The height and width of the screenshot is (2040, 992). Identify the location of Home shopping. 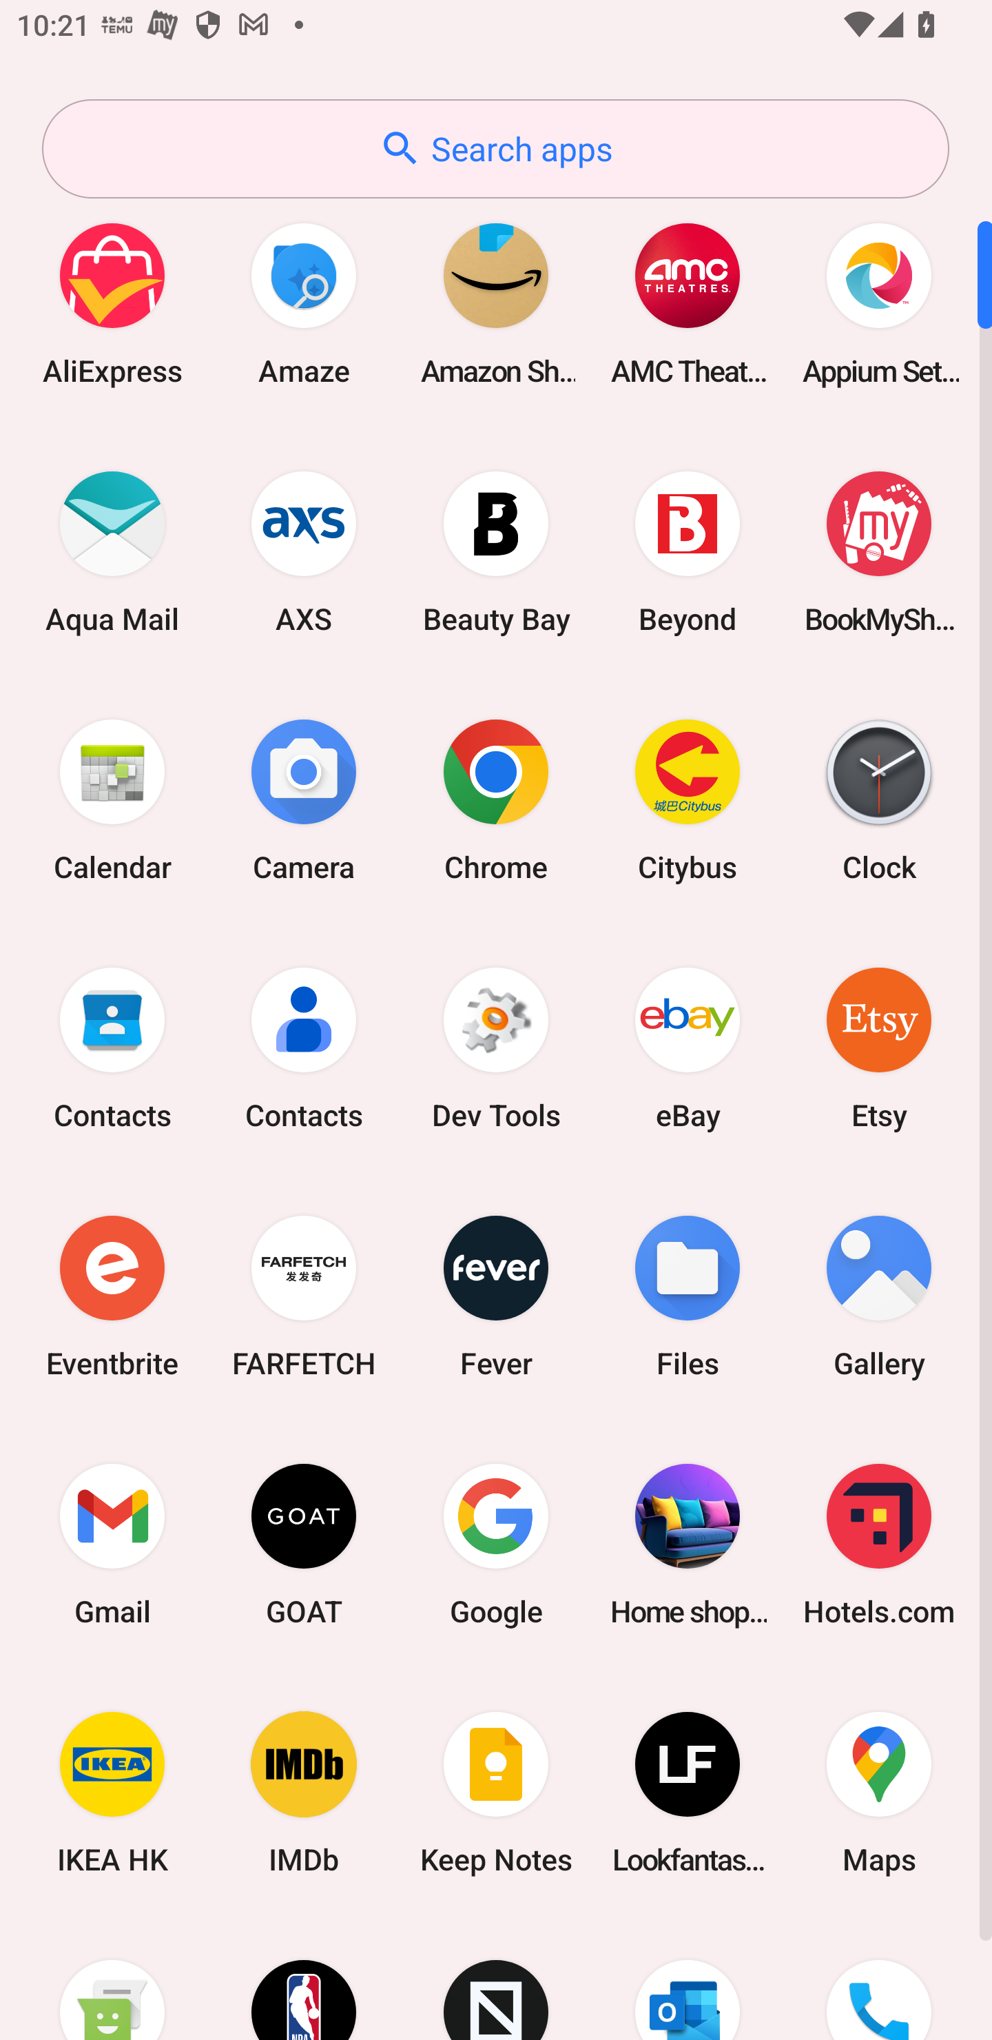
(688, 1544).